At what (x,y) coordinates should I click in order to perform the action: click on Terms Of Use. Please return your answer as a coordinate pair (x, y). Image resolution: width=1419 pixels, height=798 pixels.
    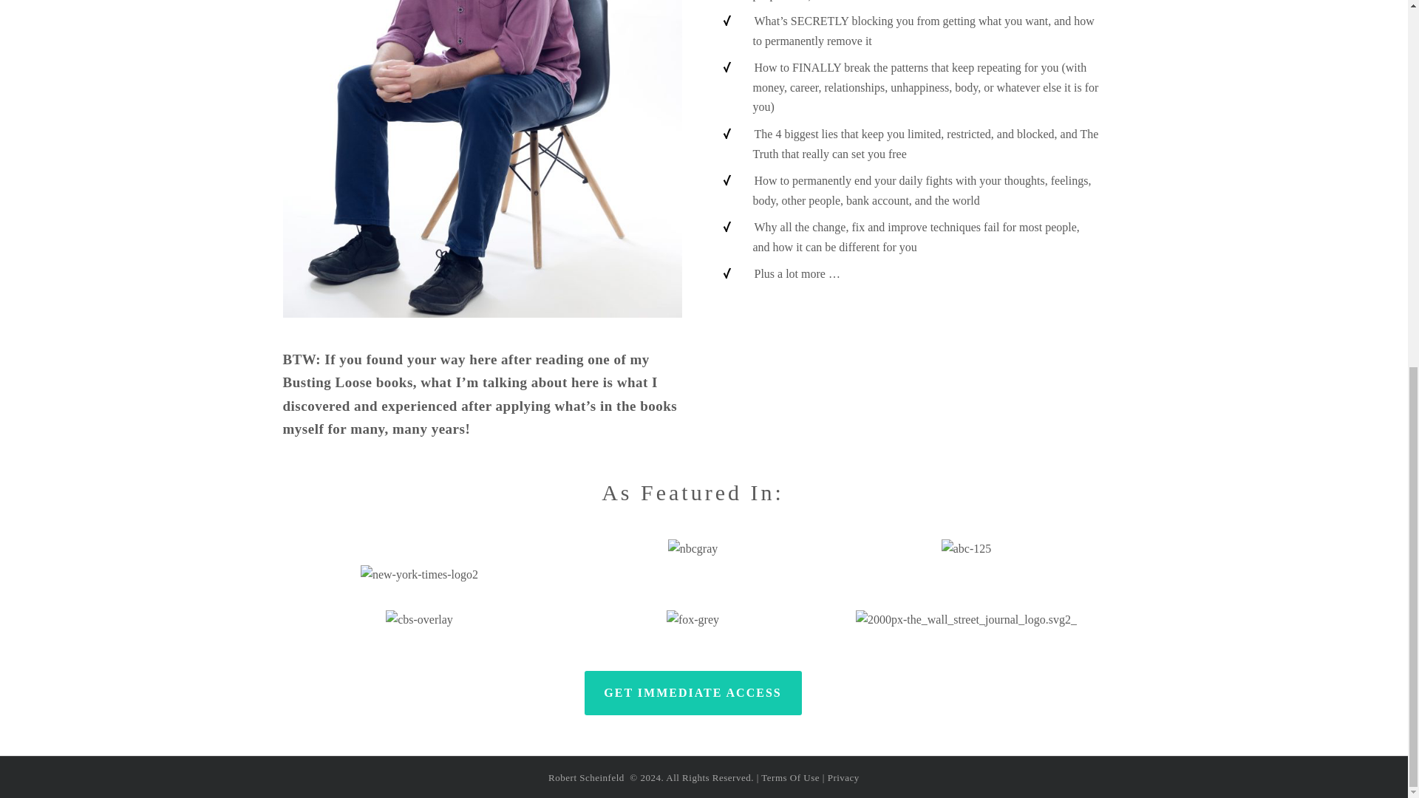
    Looking at the image, I should click on (790, 777).